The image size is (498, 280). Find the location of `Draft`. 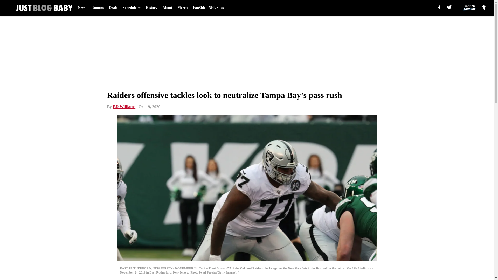

Draft is located at coordinates (113, 8).